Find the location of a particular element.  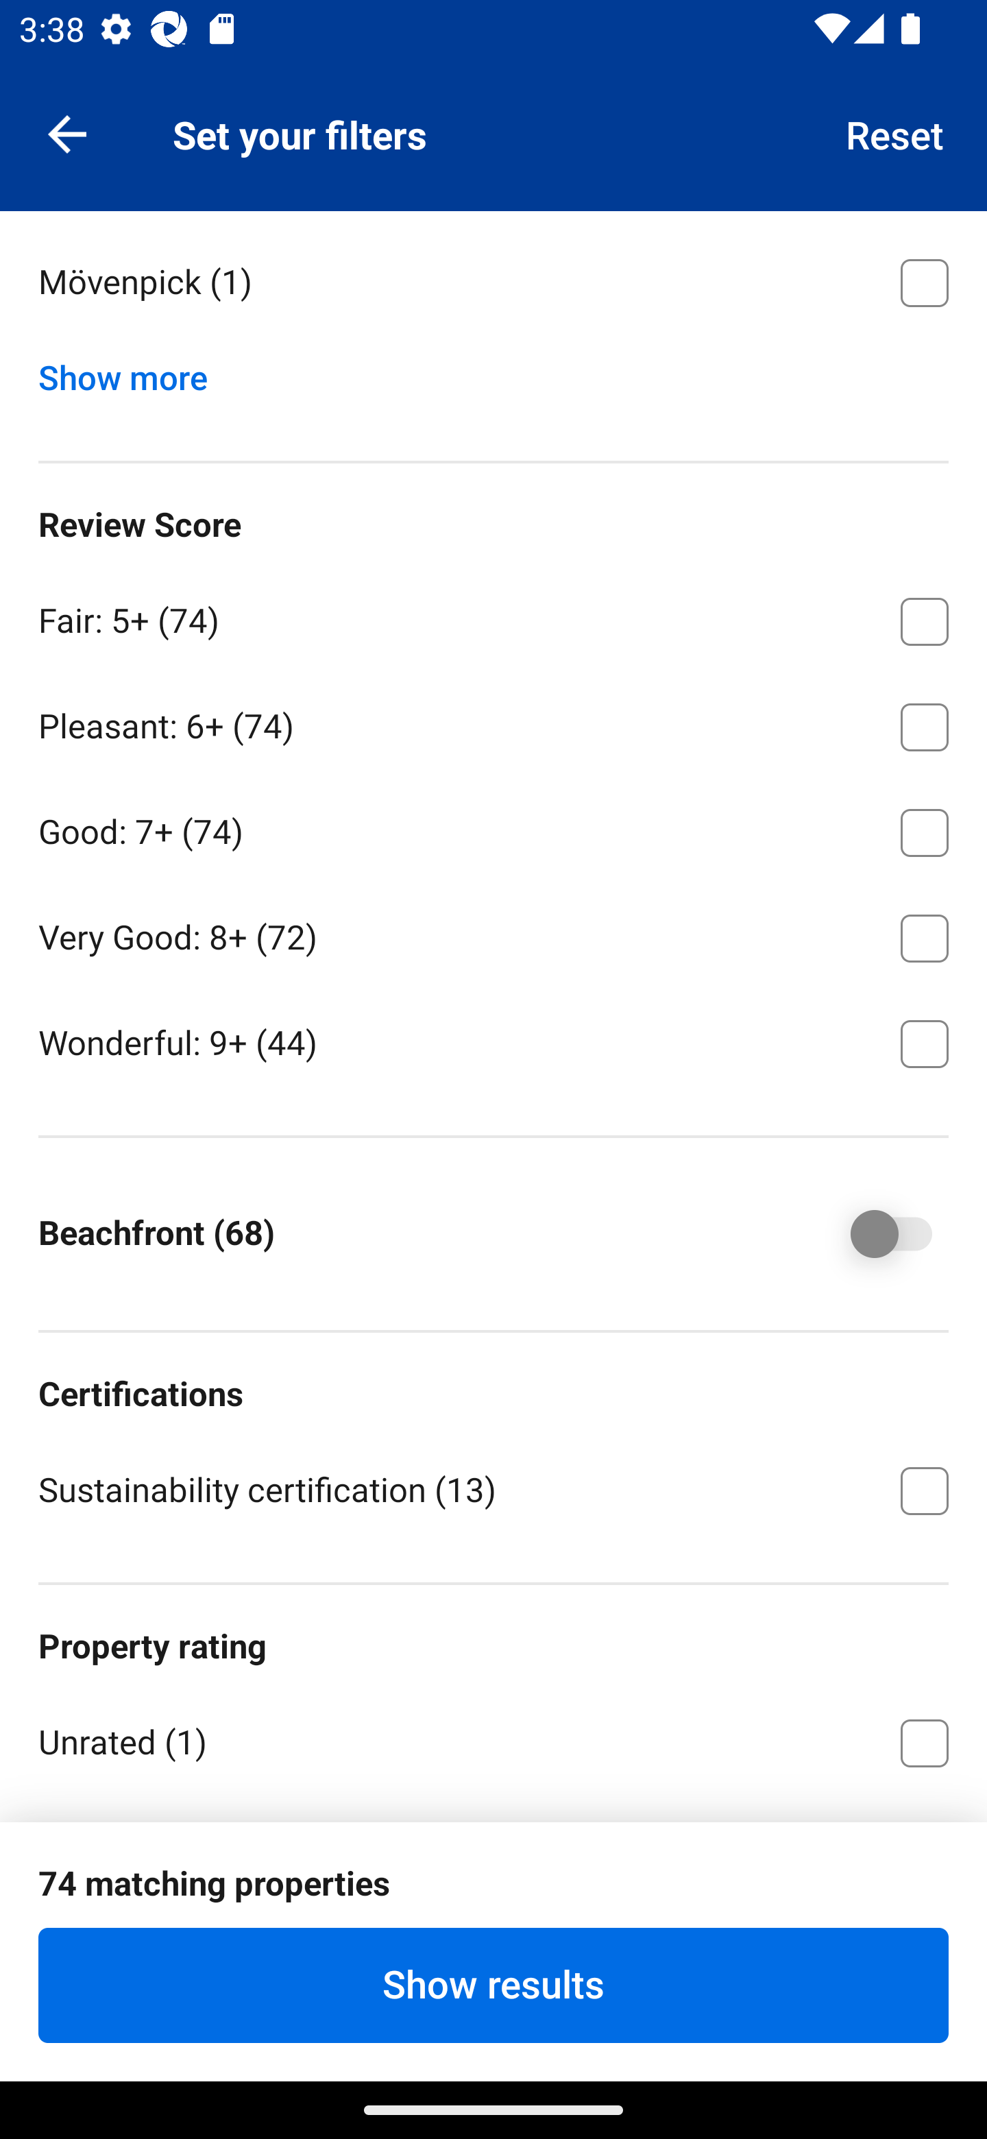

Unrated ⁦(1) is located at coordinates (493, 1739).